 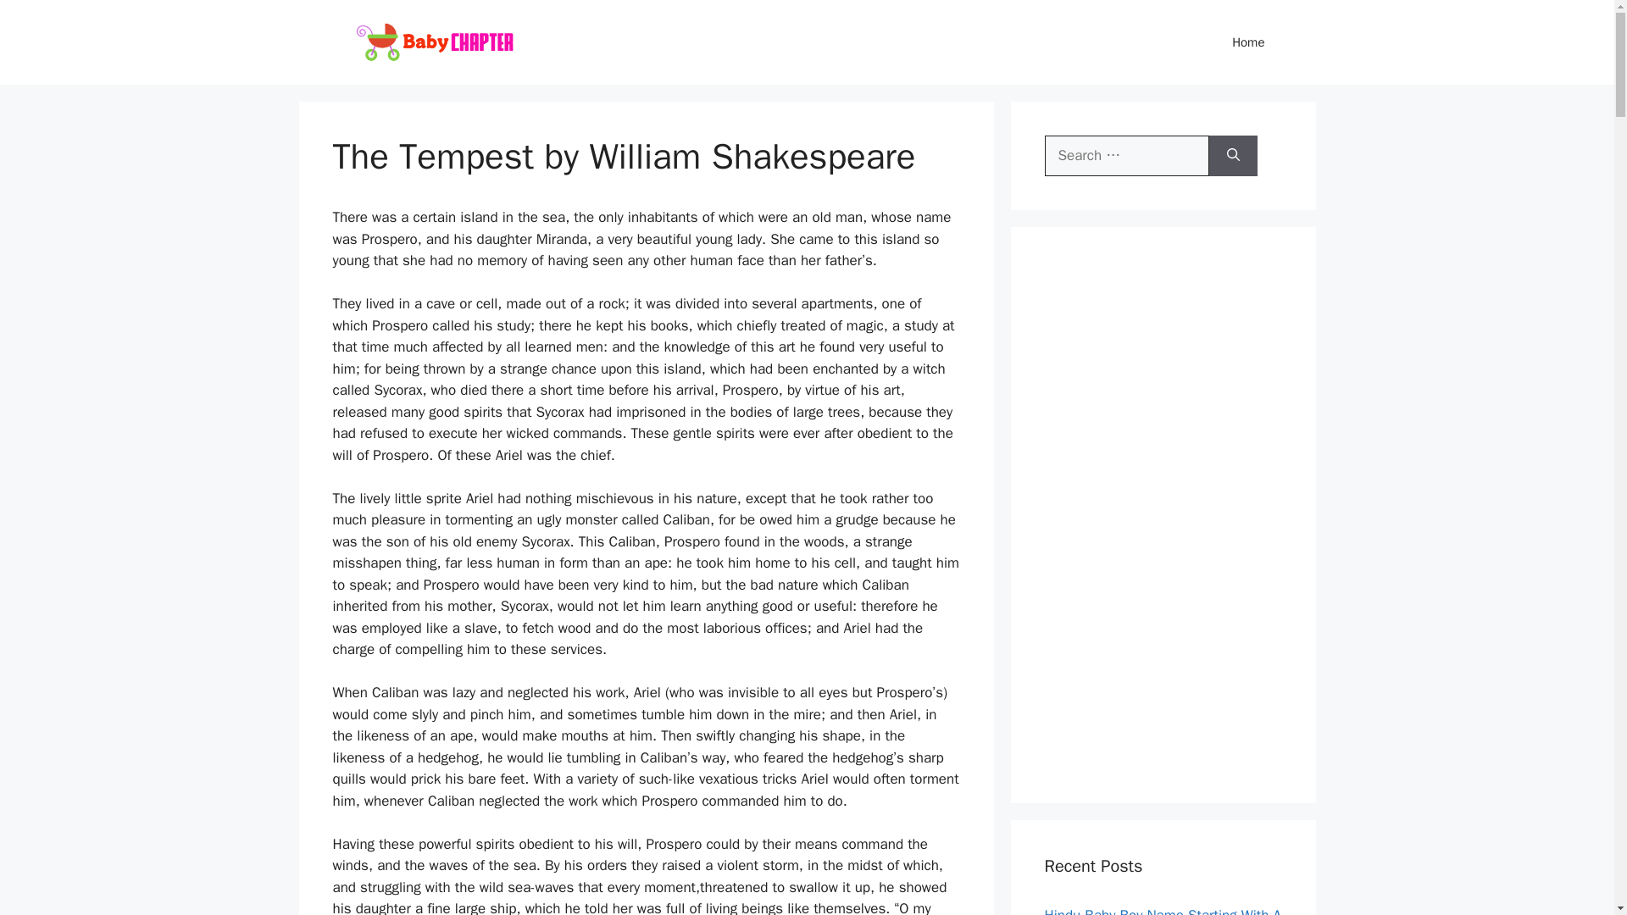 What do you see at coordinates (1163, 911) in the screenshot?
I see `Hindu Baby Boy Name Starting With A Letter In 2024` at bounding box center [1163, 911].